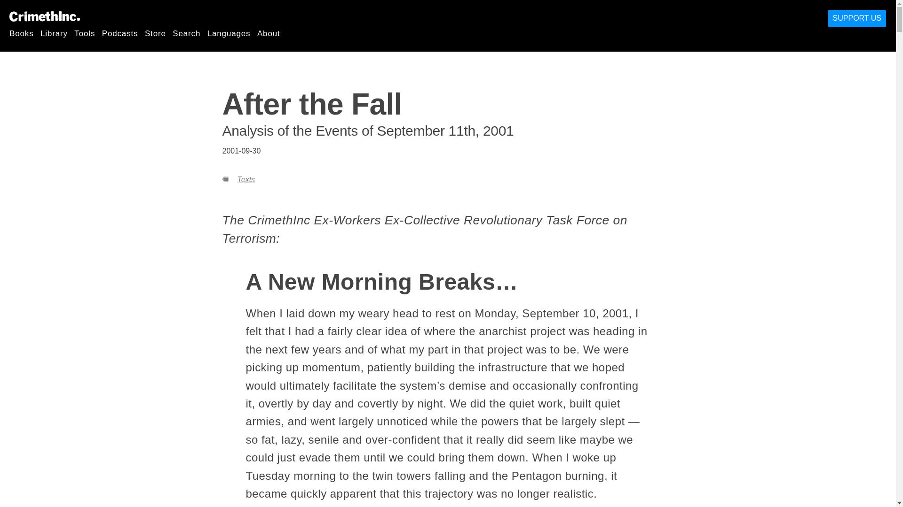  I want to click on Texts, so click(246, 179).